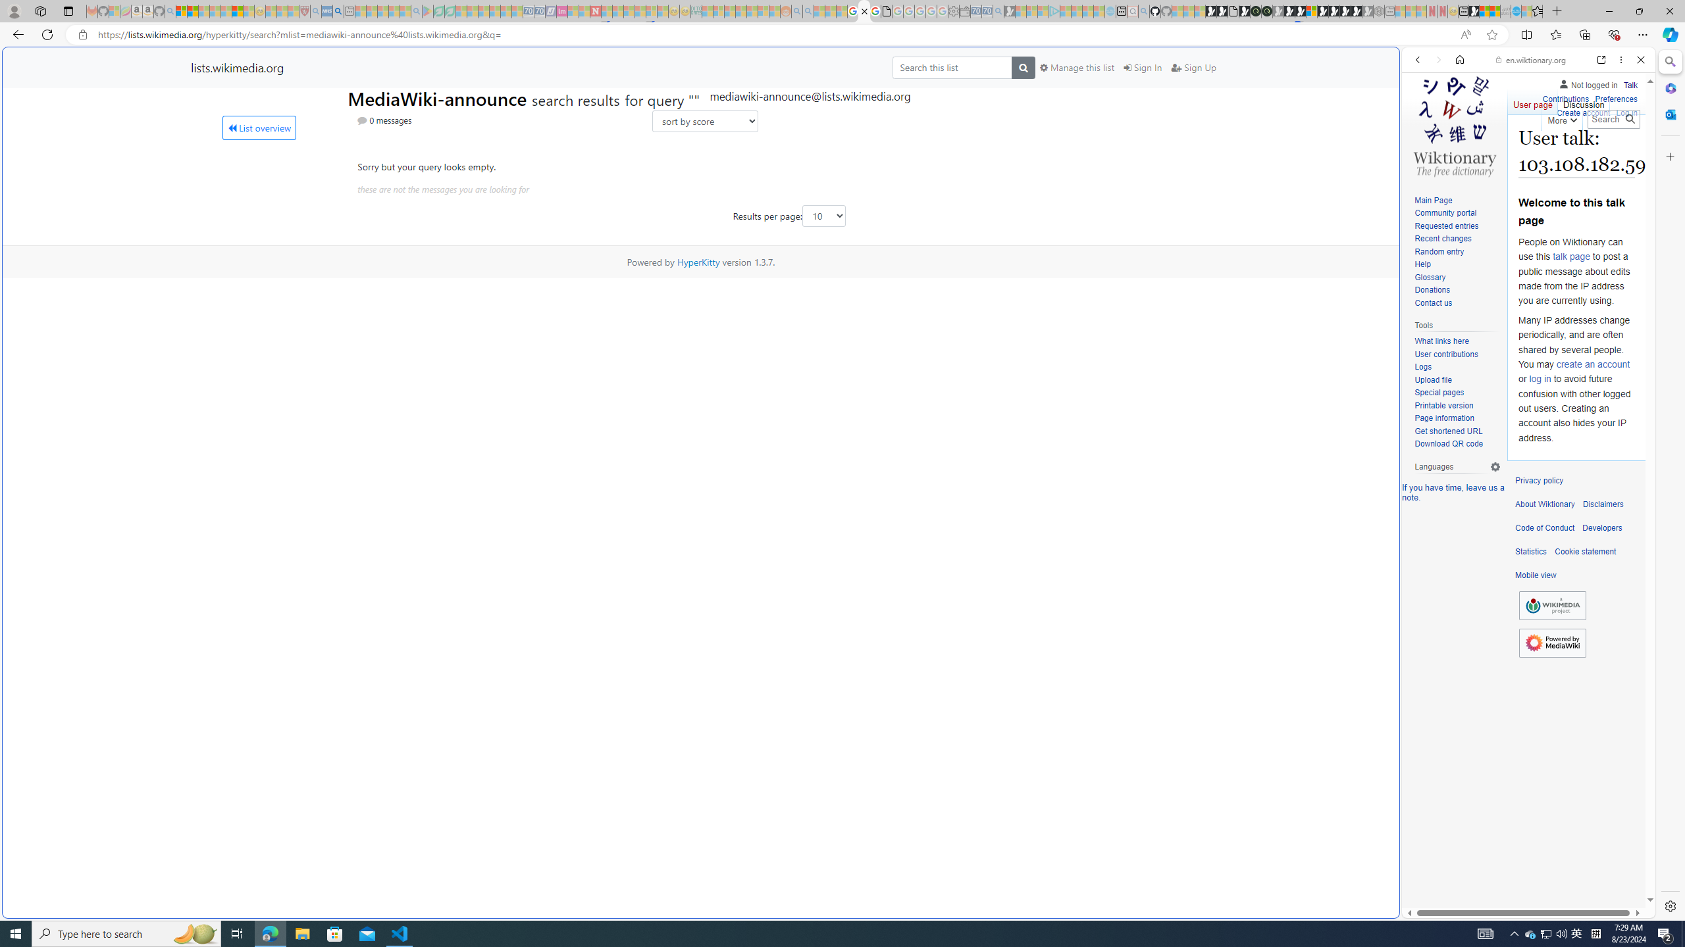 Image resolution: width=1685 pixels, height=947 pixels. Describe the element at coordinates (1627, 111) in the screenshot. I see `Log in` at that location.